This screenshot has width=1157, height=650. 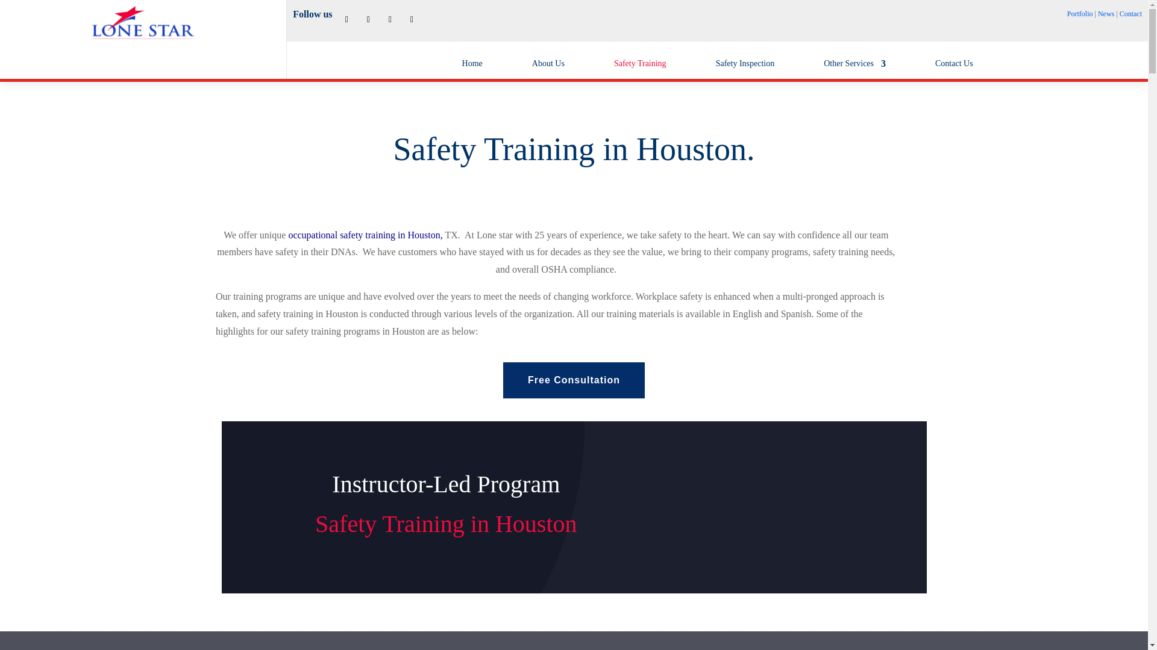 I want to click on Follow on X, so click(x=347, y=20).